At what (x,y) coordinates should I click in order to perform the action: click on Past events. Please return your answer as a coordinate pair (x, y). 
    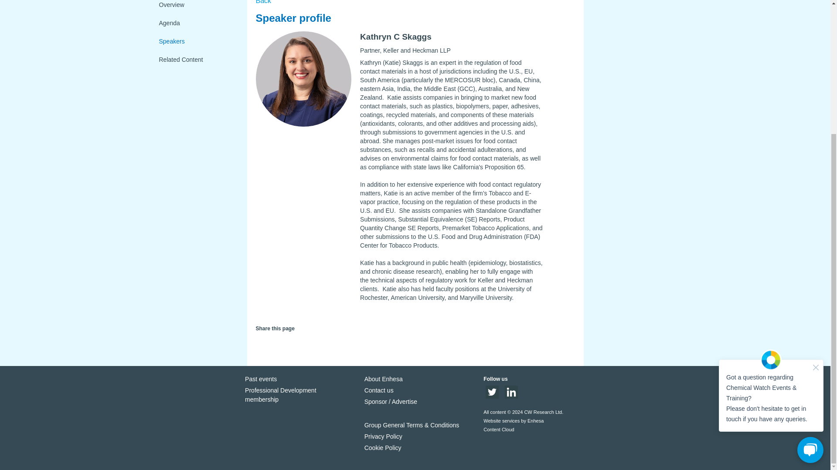
    Looking at the image, I should click on (261, 379).